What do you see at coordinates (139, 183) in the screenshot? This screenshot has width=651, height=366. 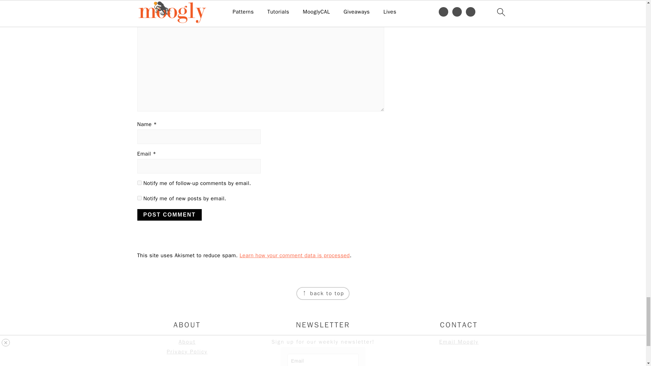 I see `subscribe` at bounding box center [139, 183].